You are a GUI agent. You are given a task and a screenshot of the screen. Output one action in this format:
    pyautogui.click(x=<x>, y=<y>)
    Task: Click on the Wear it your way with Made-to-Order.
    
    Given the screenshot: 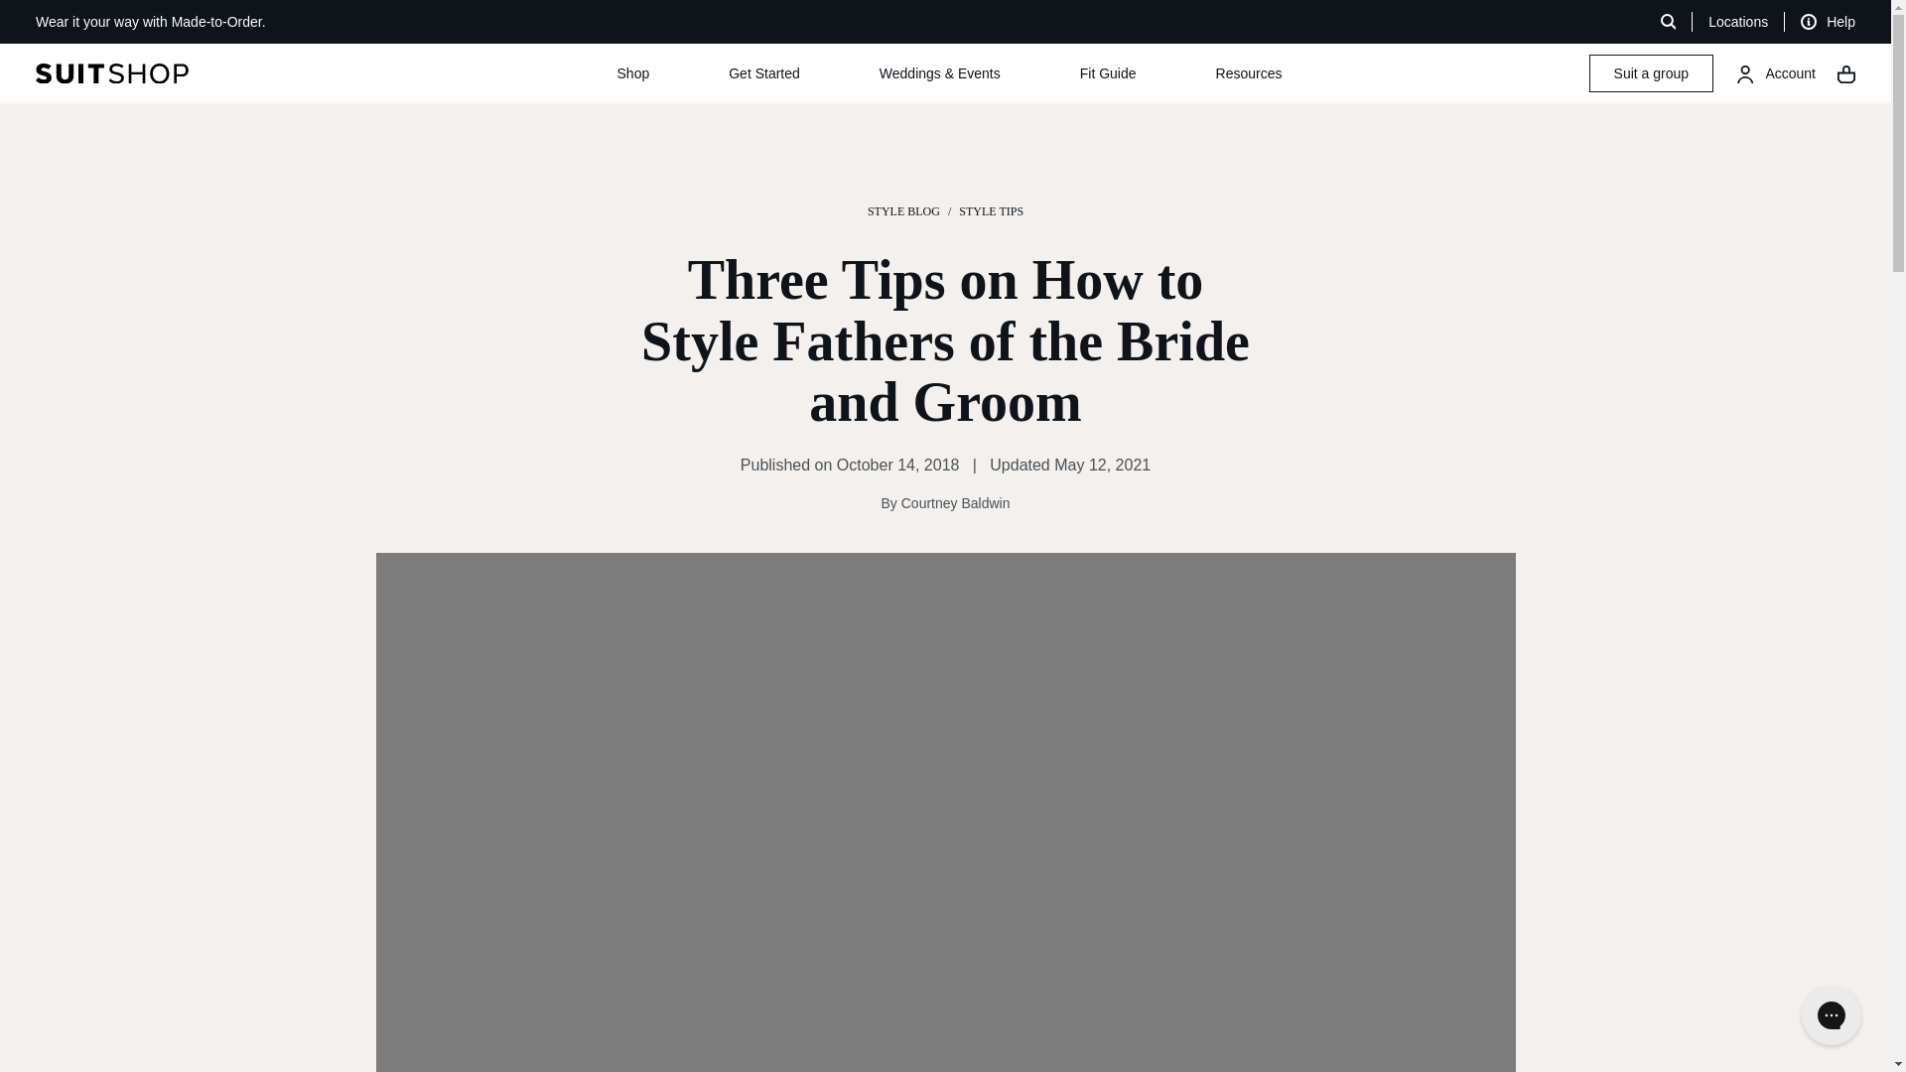 What is the action you would take?
    pyautogui.click(x=151, y=22)
    